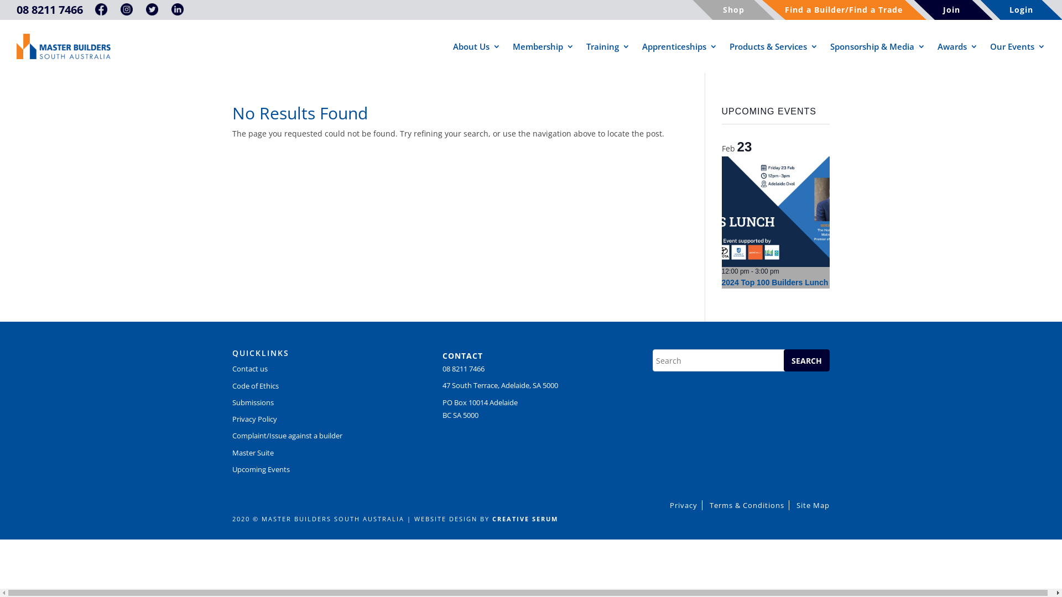 The image size is (1062, 597). I want to click on Find a Builder/Find a Trade, so click(844, 10).